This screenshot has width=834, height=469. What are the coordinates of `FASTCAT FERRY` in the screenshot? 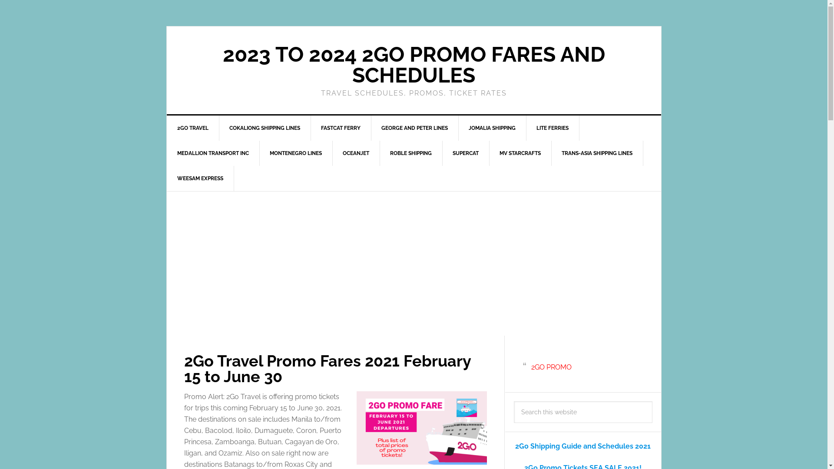 It's located at (341, 128).